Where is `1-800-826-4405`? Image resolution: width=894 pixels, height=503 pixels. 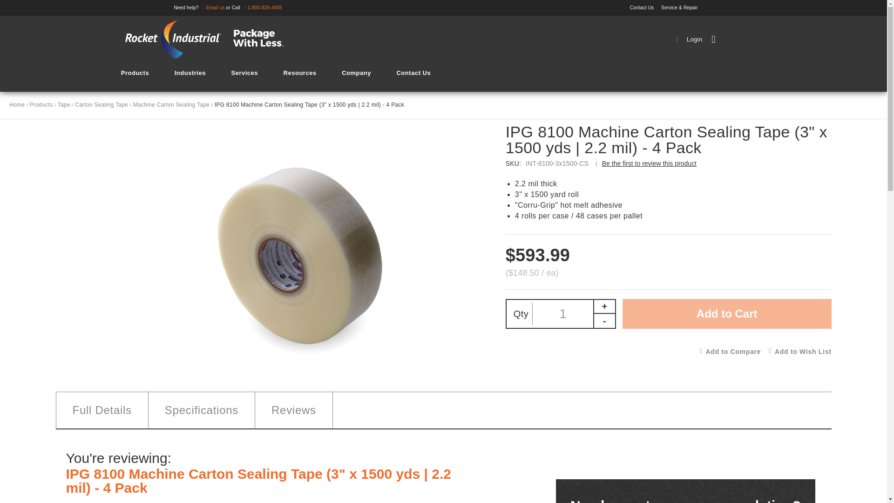
1-800-826-4405 is located at coordinates (262, 7).